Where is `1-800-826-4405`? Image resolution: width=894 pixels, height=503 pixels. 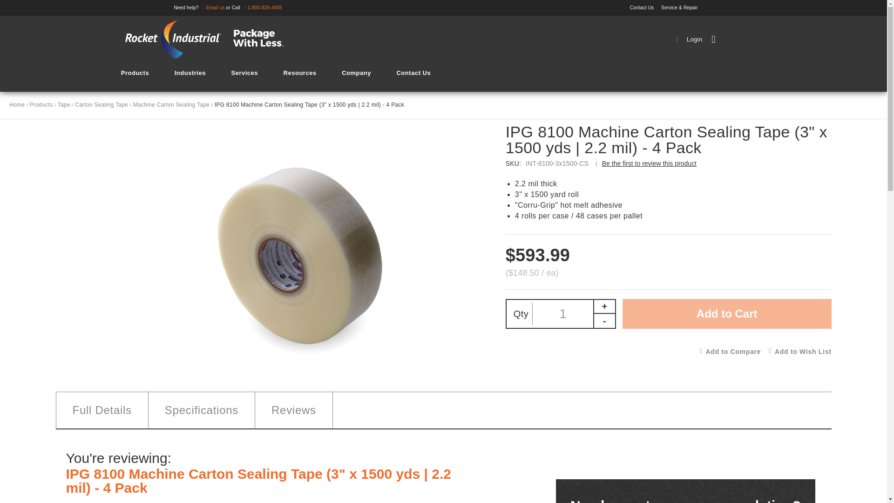
1-800-826-4405 is located at coordinates (262, 7).